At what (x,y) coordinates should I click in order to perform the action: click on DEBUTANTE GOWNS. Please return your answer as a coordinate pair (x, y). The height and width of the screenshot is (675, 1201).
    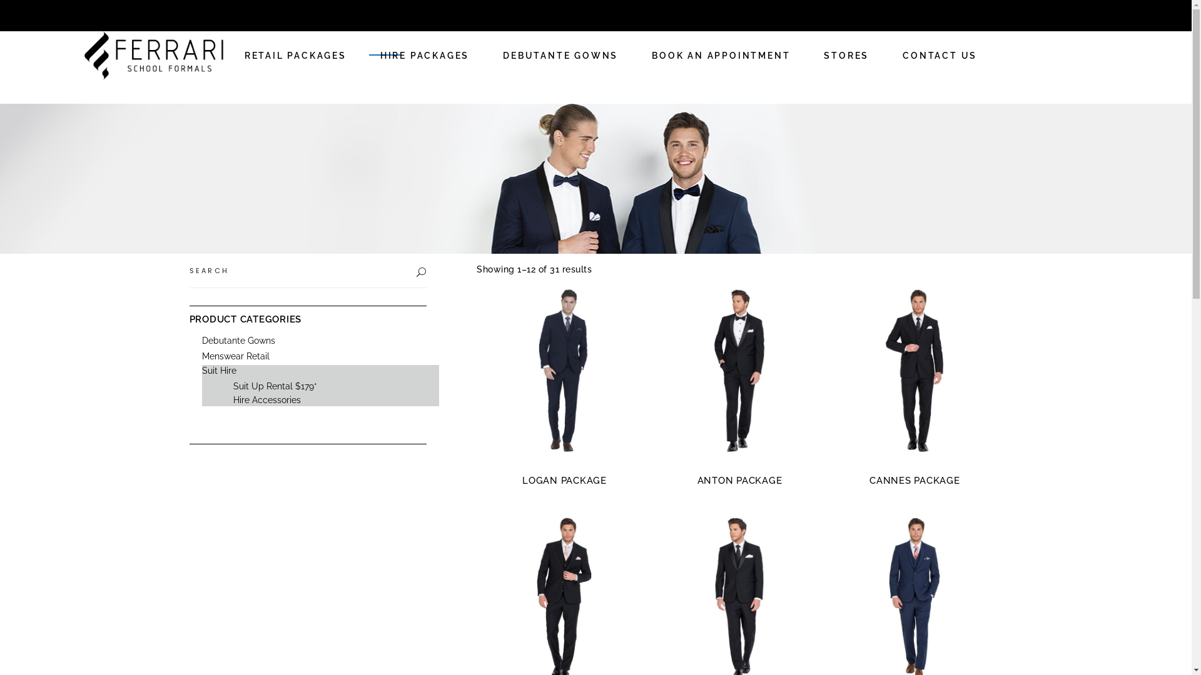
    Looking at the image, I should click on (560, 56).